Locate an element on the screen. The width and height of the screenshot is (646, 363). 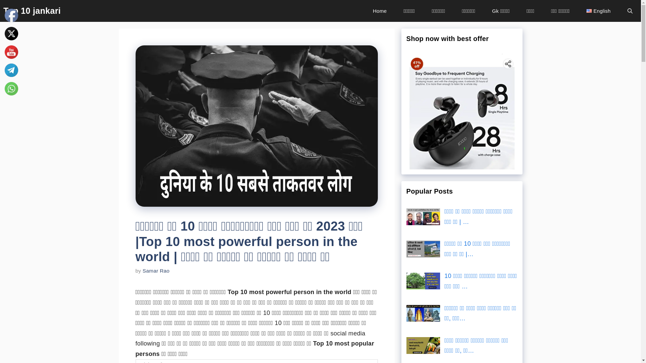
Twitter is located at coordinates (11, 34).